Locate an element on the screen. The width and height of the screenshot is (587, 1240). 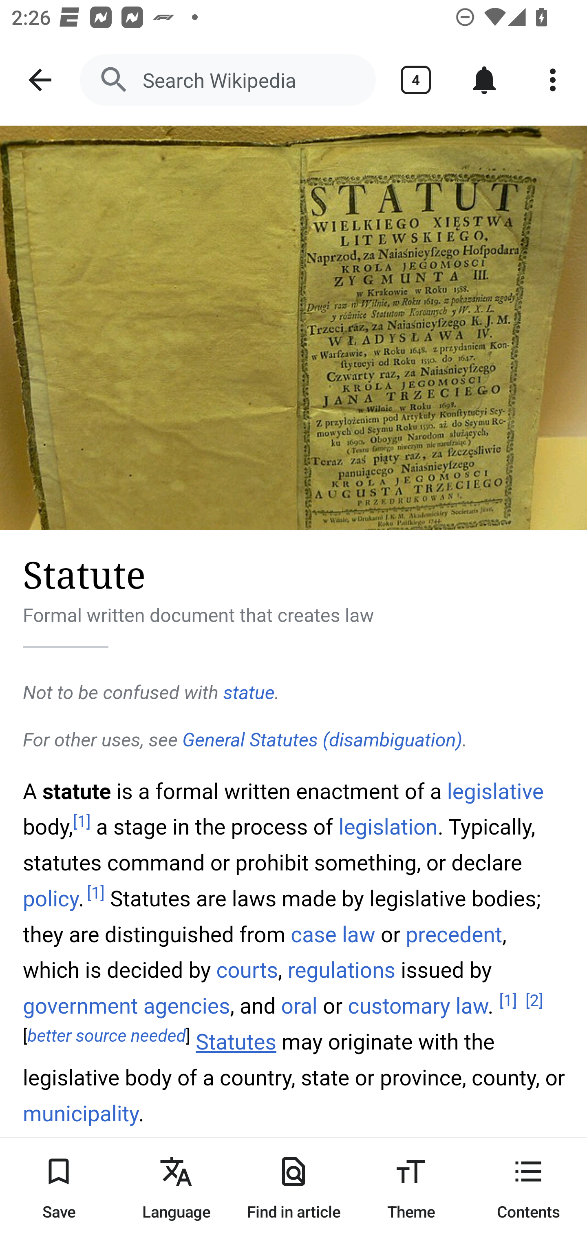
Save is located at coordinates (59, 1189).